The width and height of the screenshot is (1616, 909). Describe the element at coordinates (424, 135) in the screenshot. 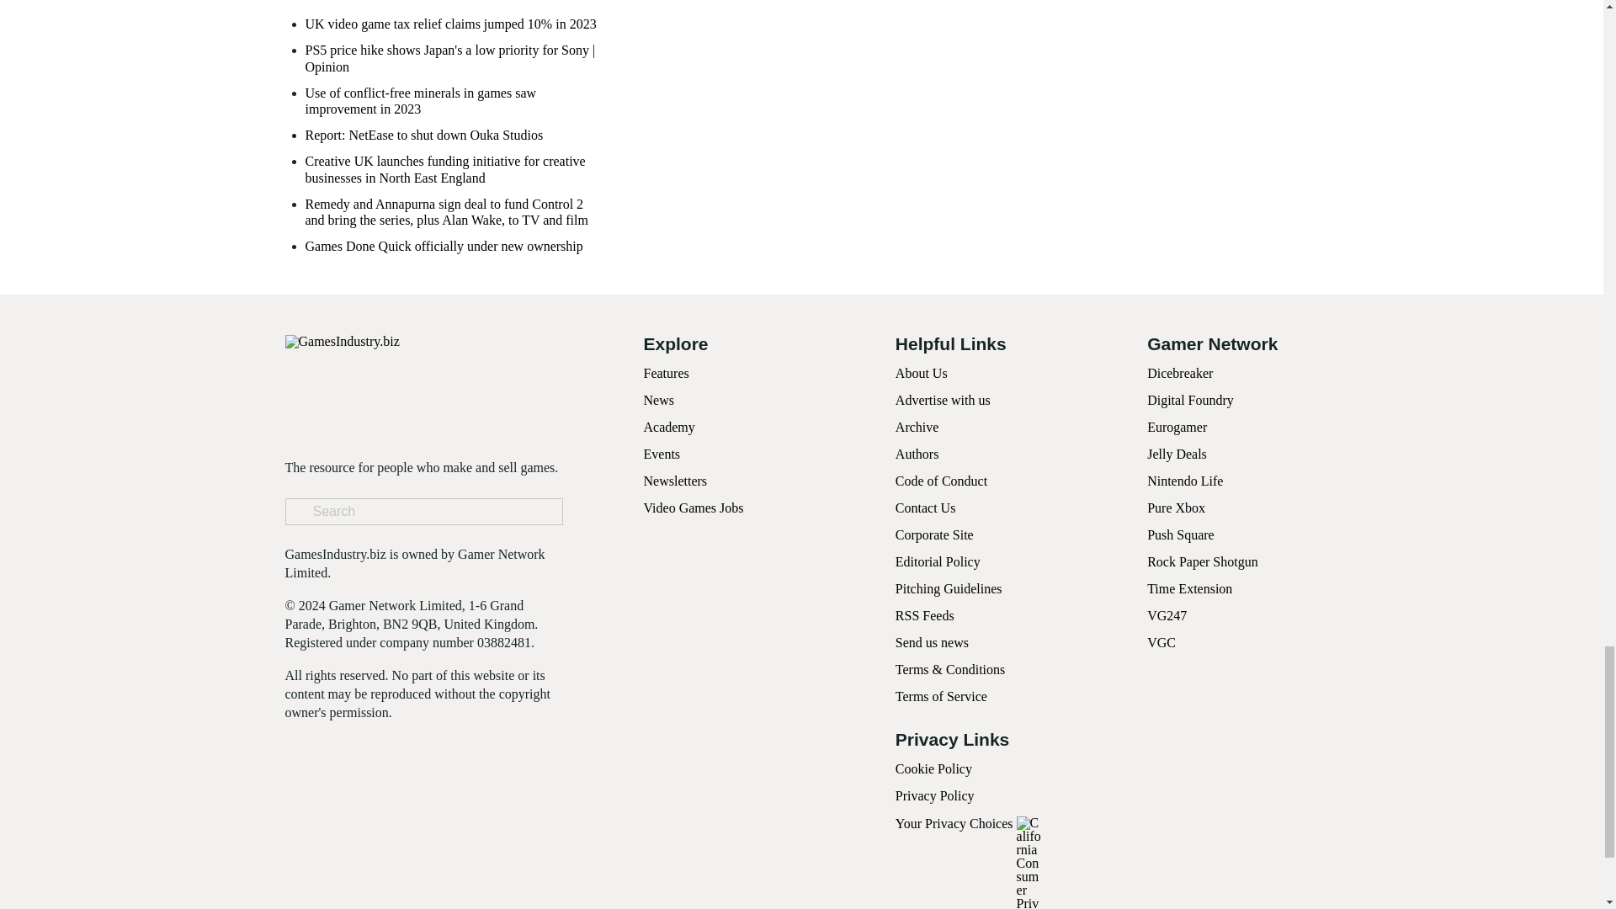

I see `Report: NetEase to shut down Ouka Studios` at that location.